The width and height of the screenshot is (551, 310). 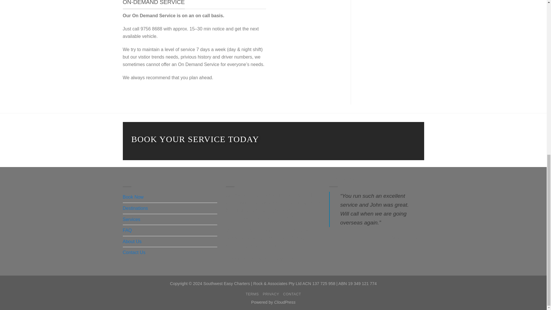 I want to click on About Us, so click(x=132, y=241).